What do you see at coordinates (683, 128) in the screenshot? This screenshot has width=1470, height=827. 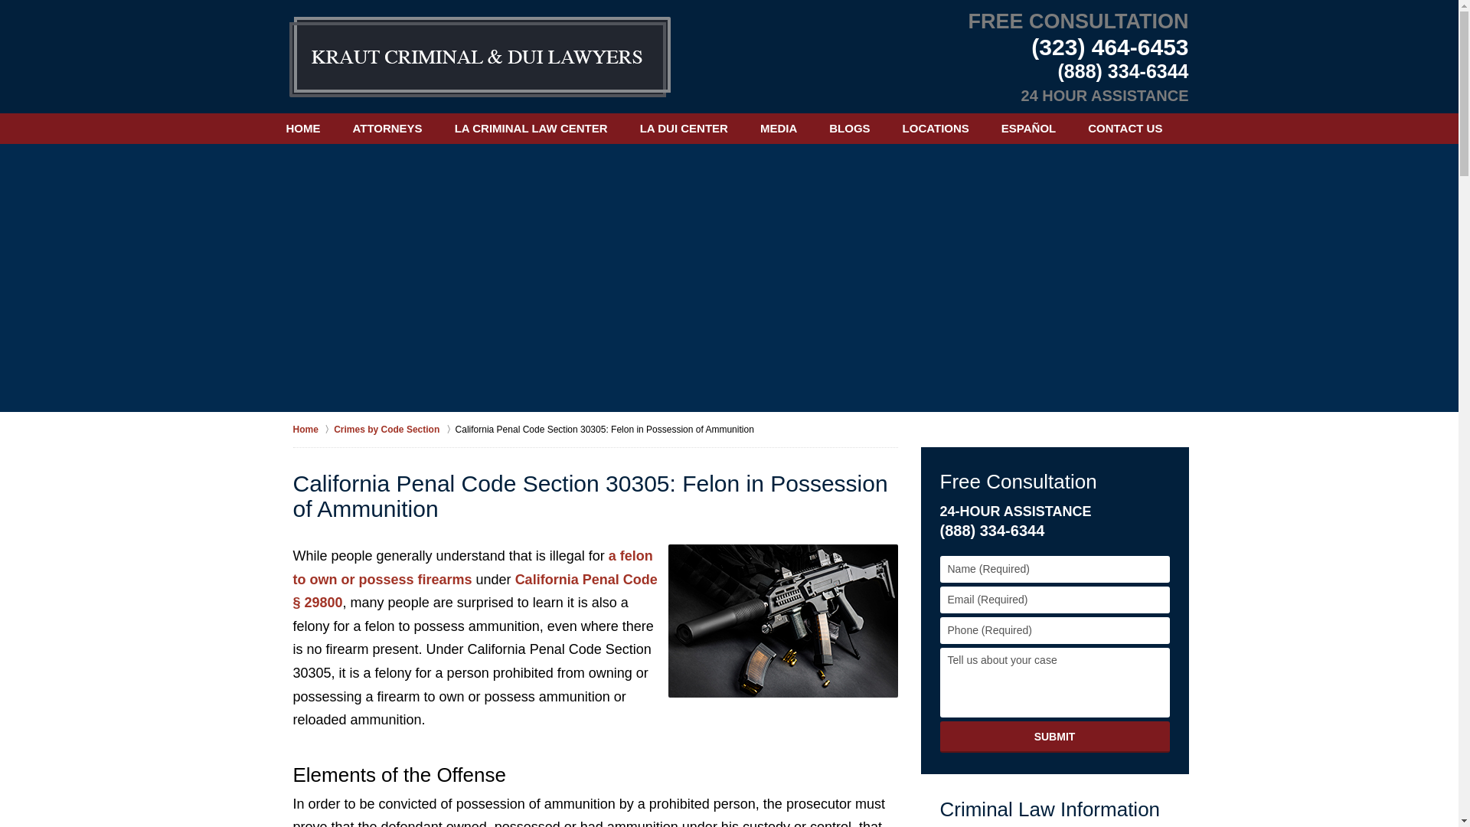 I see `LA DUI CENTER` at bounding box center [683, 128].